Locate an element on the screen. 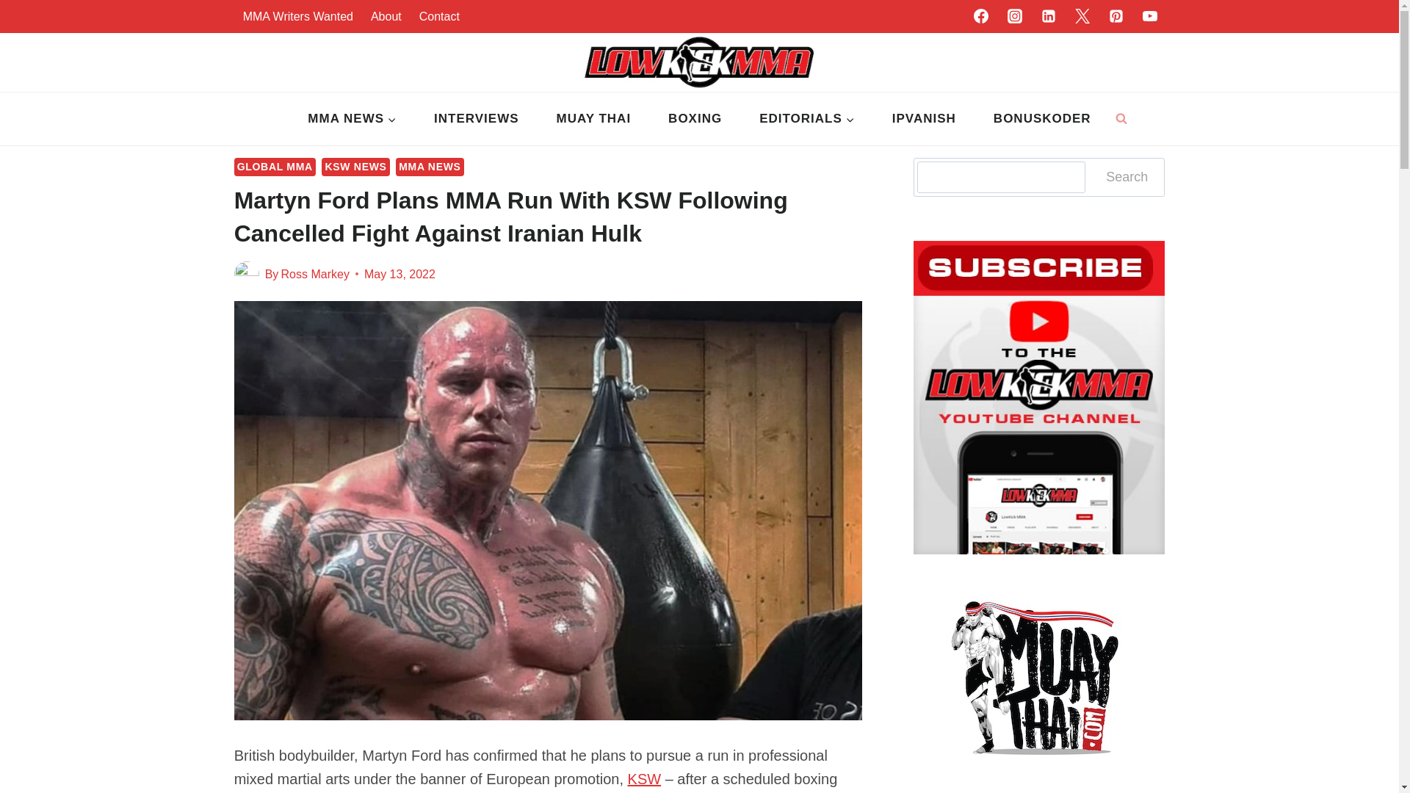 This screenshot has width=1410, height=793. About is located at coordinates (386, 16).